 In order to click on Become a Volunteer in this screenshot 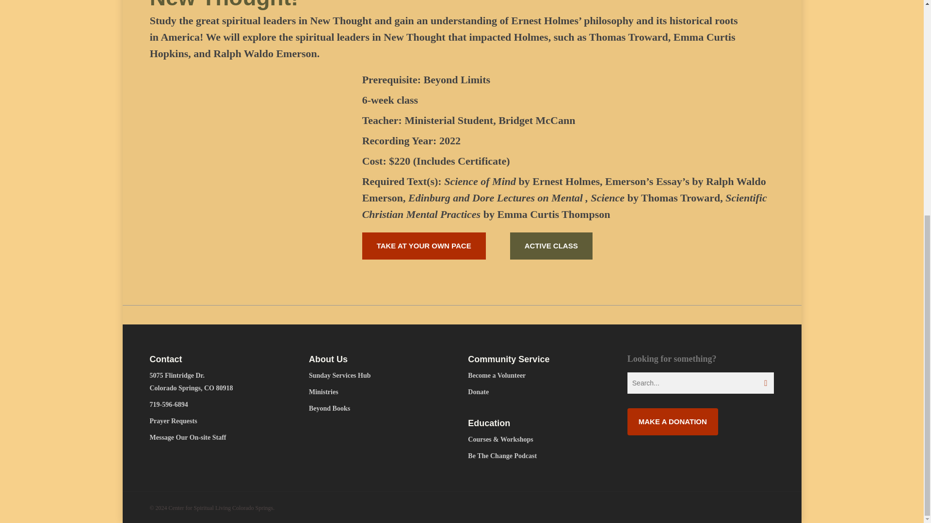, I will do `click(541, 376)`.